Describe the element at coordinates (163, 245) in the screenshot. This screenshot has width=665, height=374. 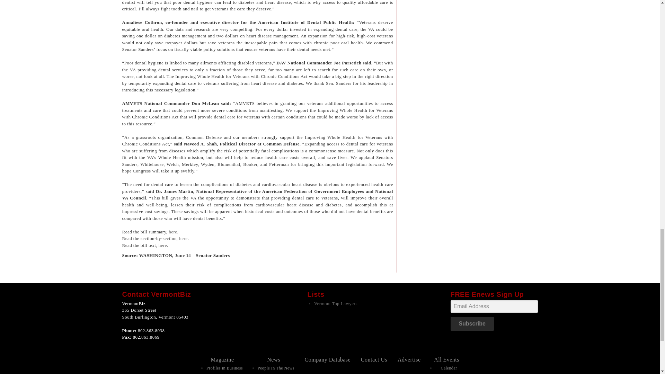
I see `here` at that location.